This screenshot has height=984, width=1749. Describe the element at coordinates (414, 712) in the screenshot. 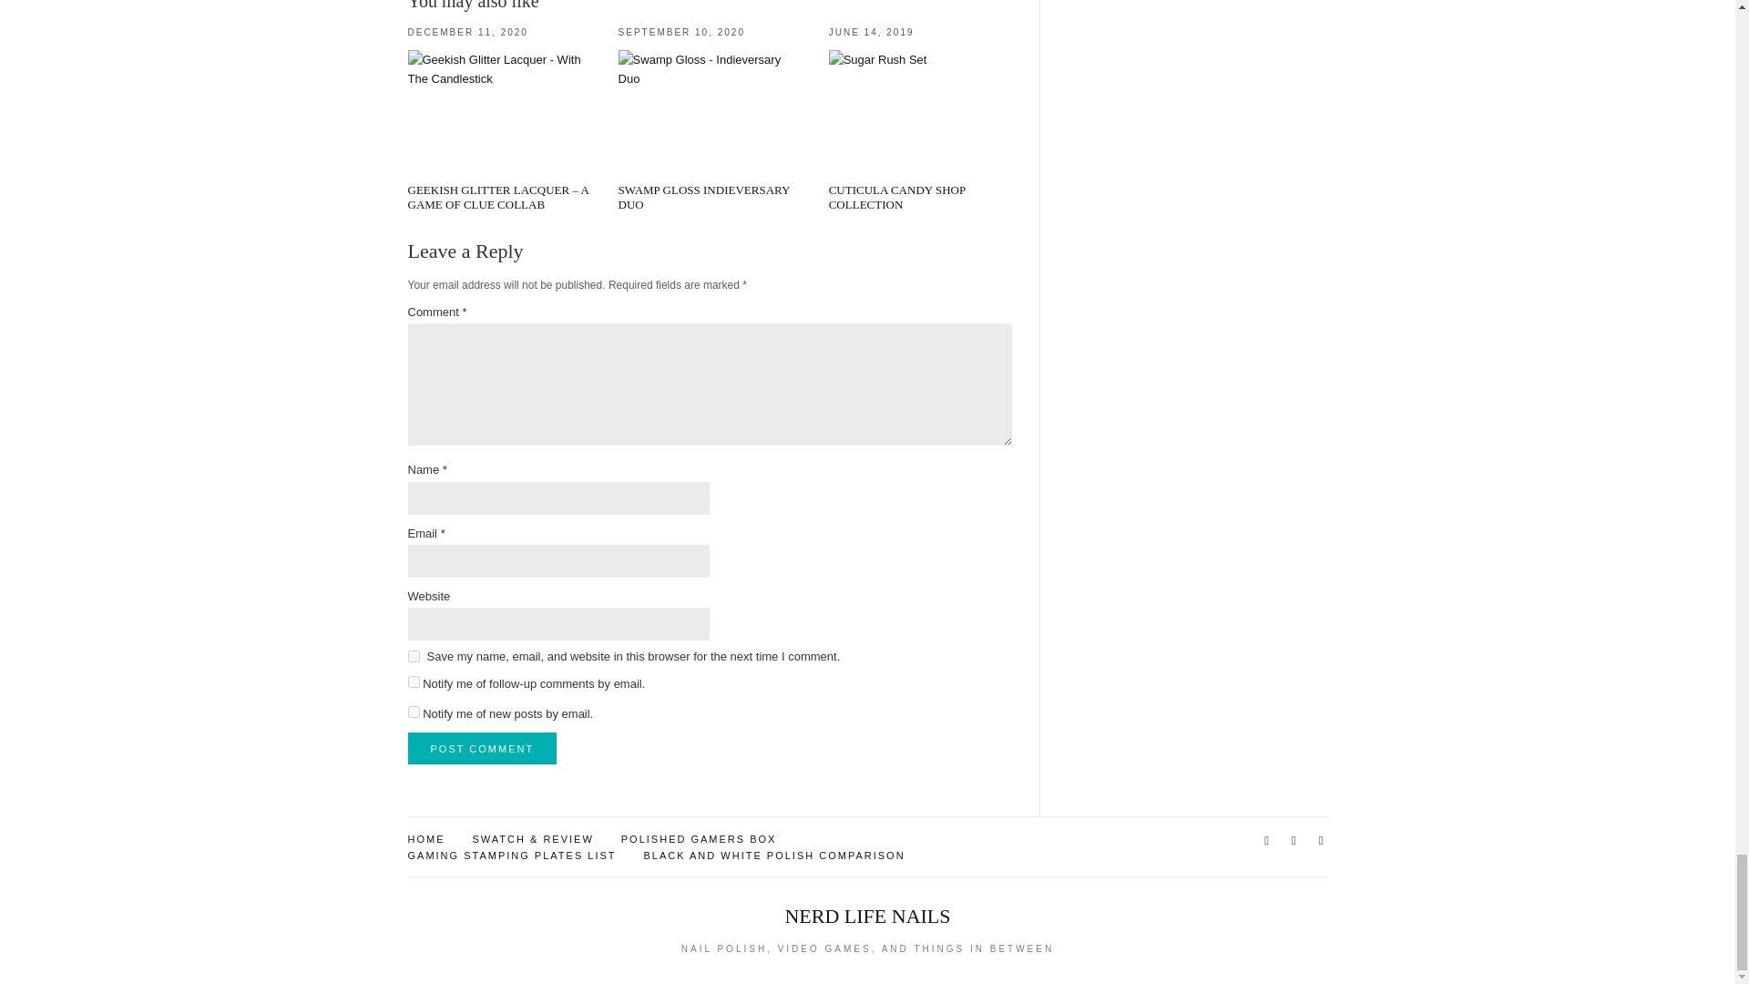

I see `subscribe` at that location.